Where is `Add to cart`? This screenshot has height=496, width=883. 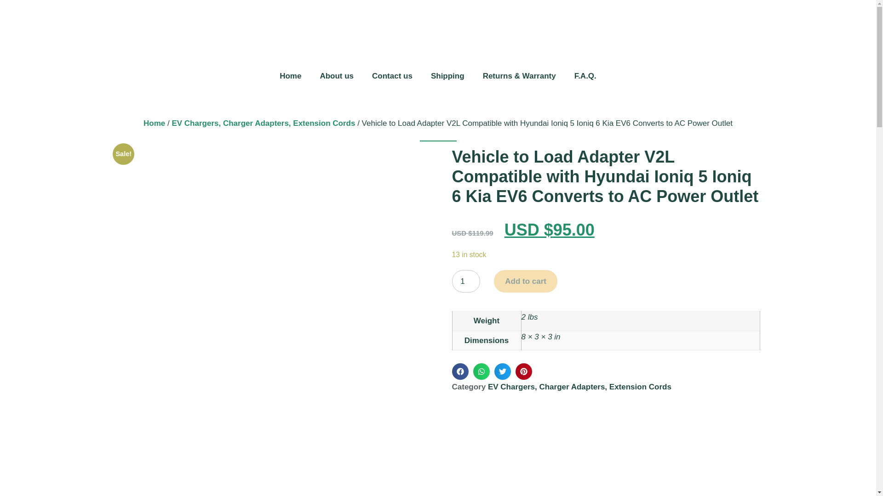 Add to cart is located at coordinates (525, 281).